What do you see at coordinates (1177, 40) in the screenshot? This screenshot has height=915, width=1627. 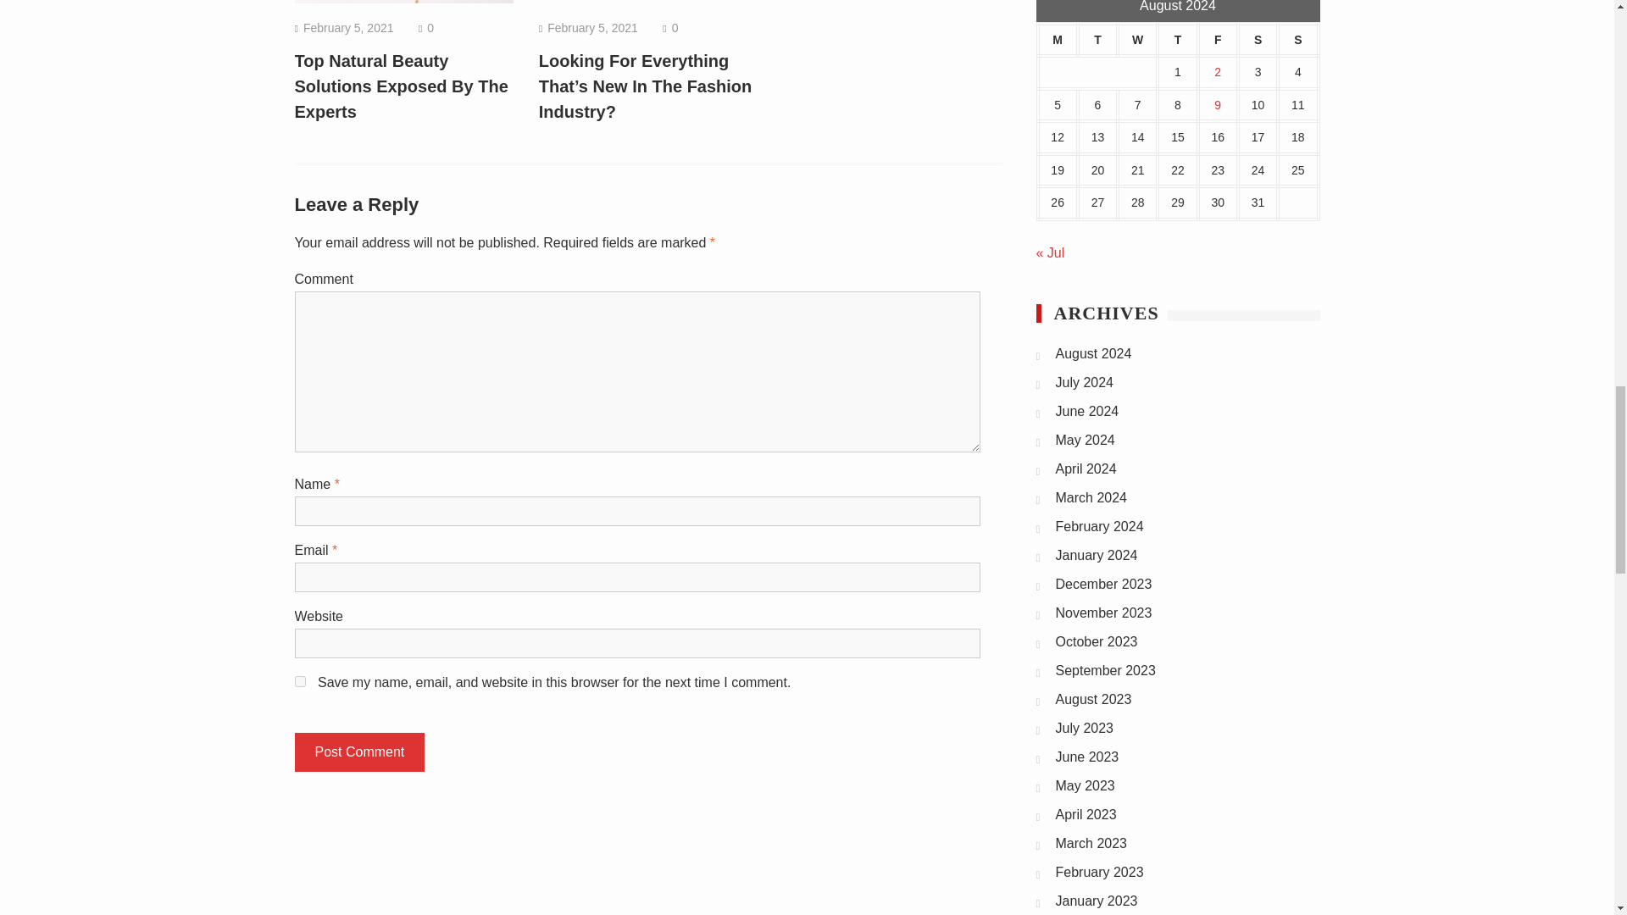 I see `Thursday` at bounding box center [1177, 40].